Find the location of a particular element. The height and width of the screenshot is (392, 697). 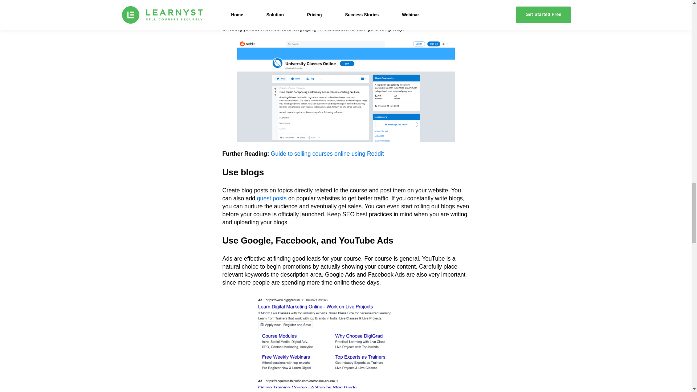

Guide to selling courses online using Reddit is located at coordinates (327, 154).